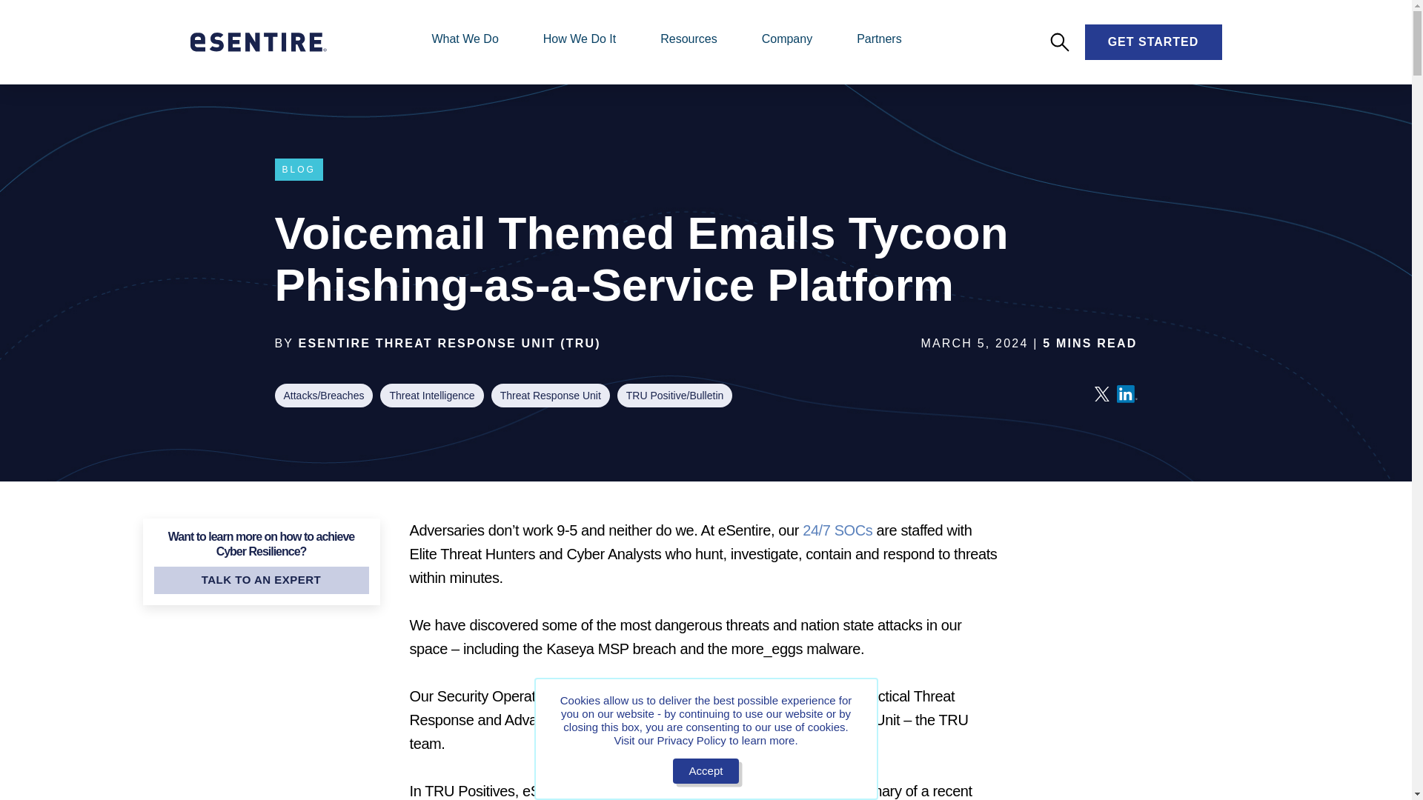 The width and height of the screenshot is (1423, 800). Describe the element at coordinates (706, 770) in the screenshot. I see `Accept` at that location.